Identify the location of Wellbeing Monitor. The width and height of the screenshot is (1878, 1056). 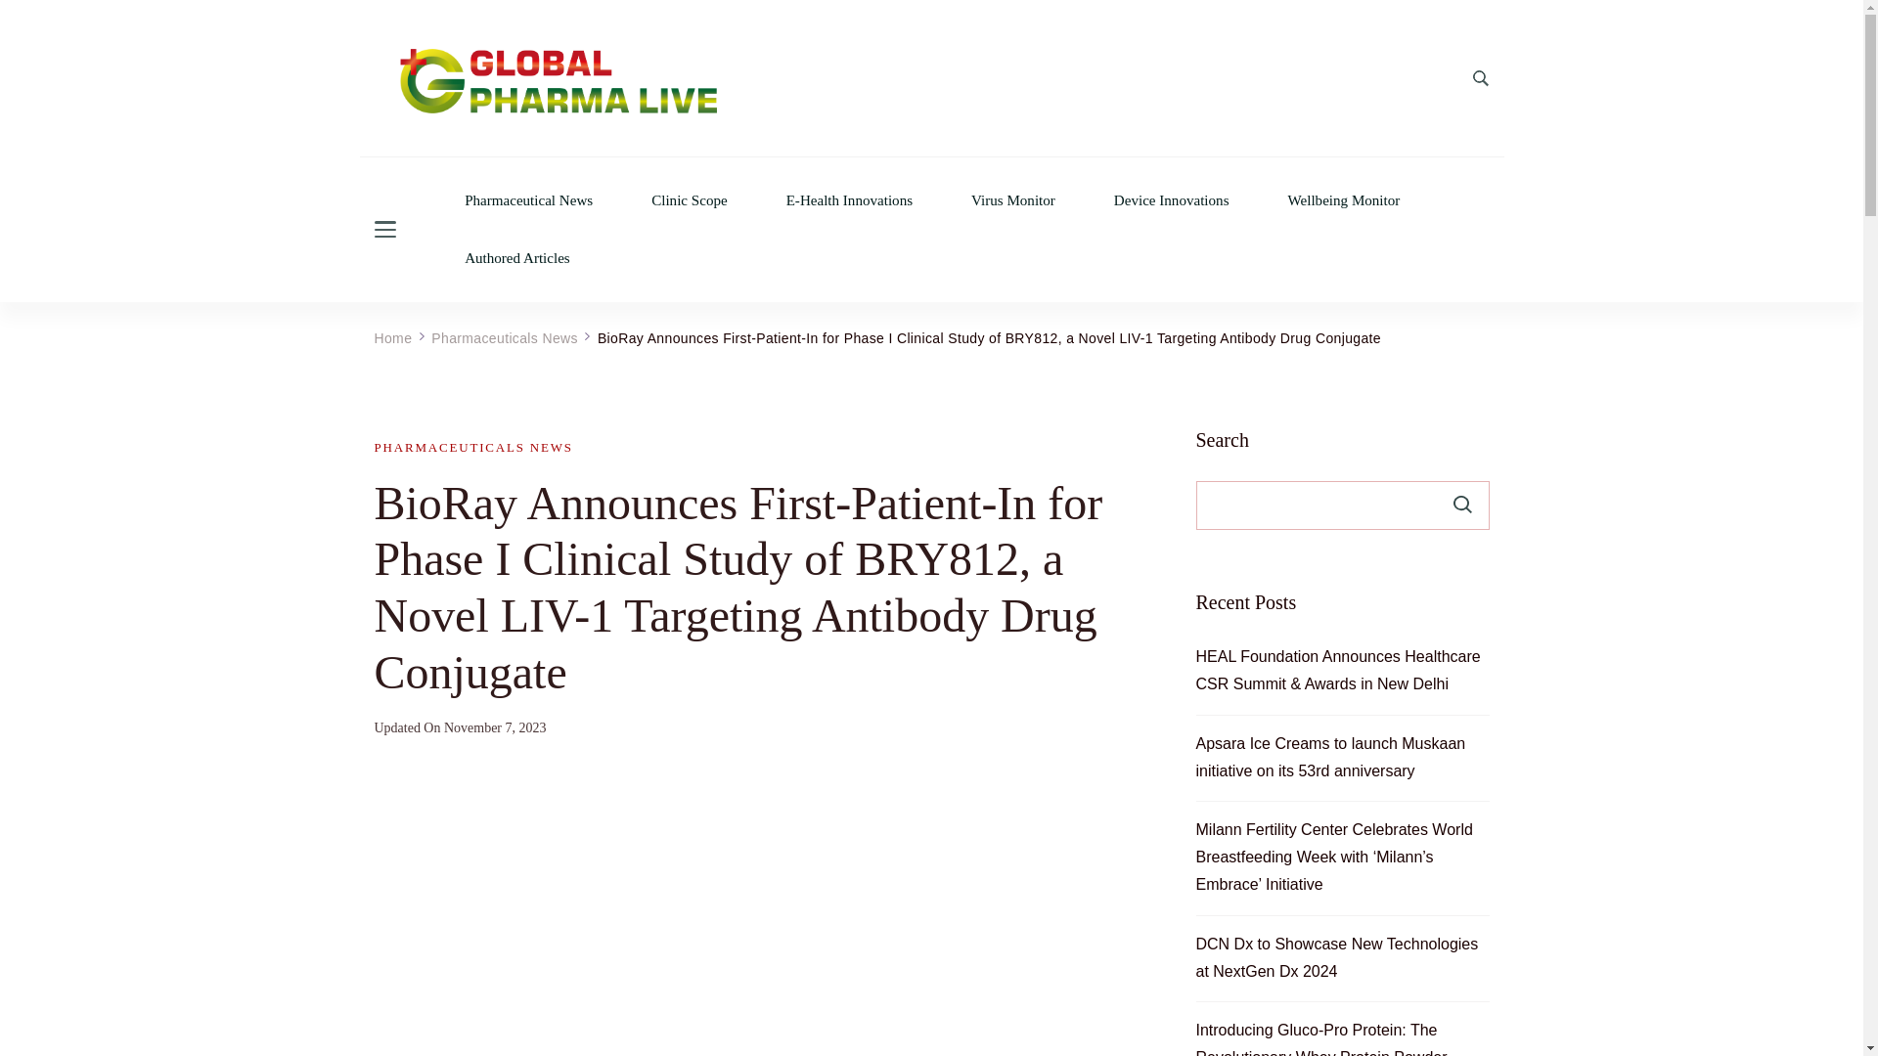
(1344, 199).